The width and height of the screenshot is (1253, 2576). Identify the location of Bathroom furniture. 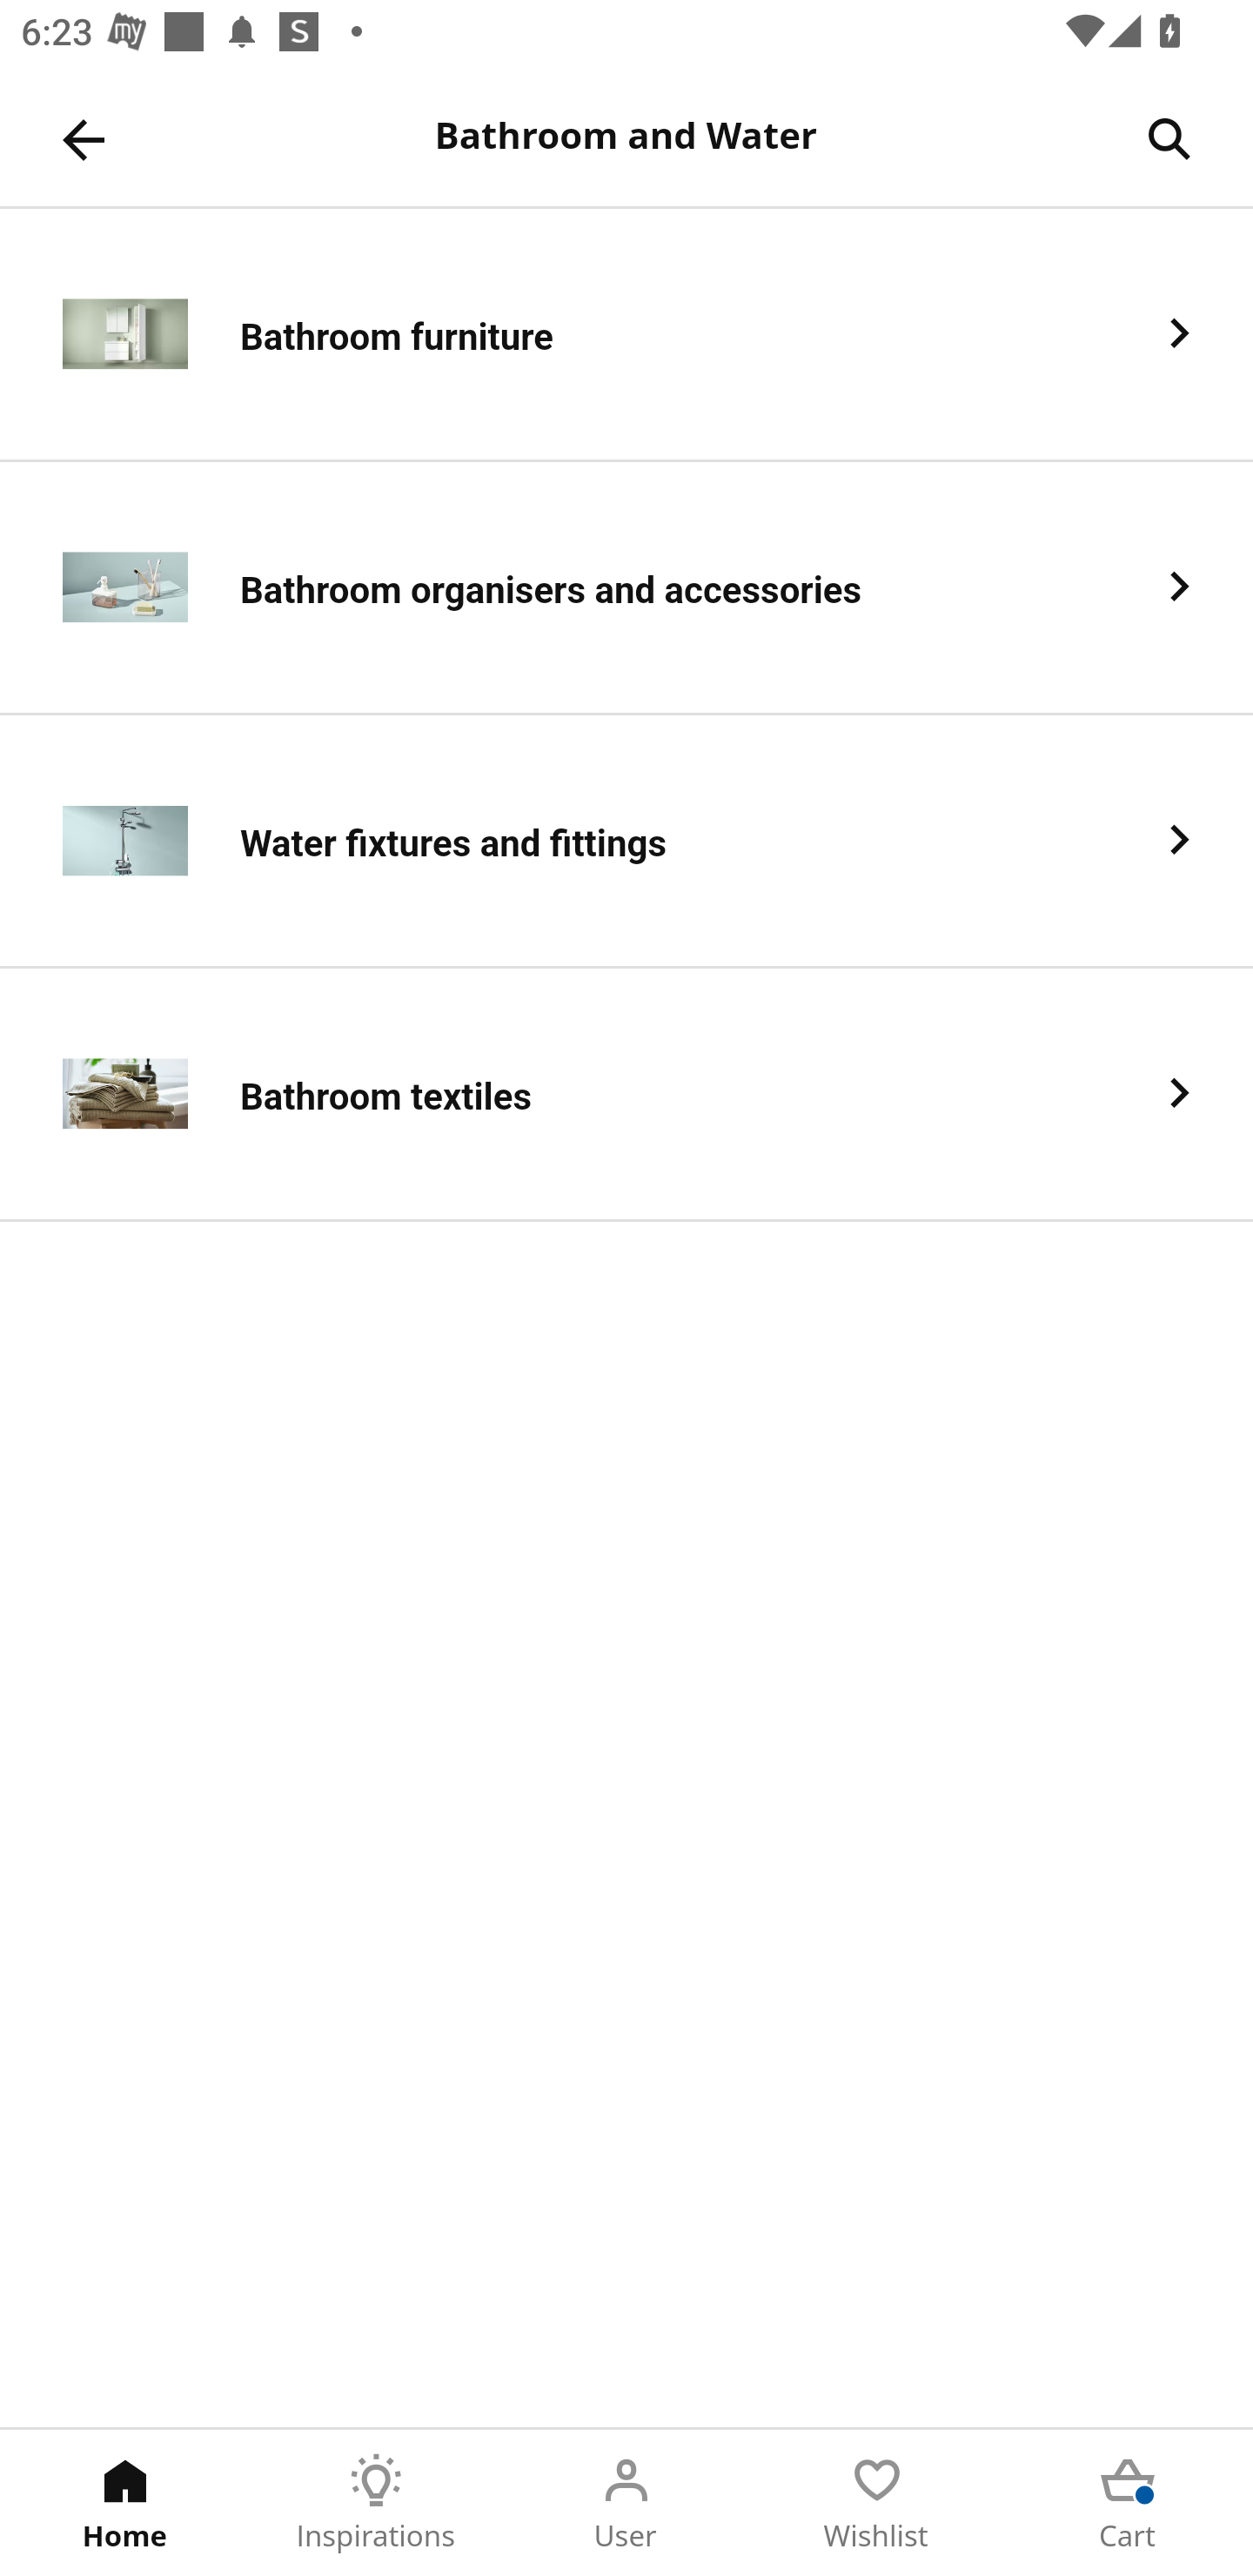
(626, 334).